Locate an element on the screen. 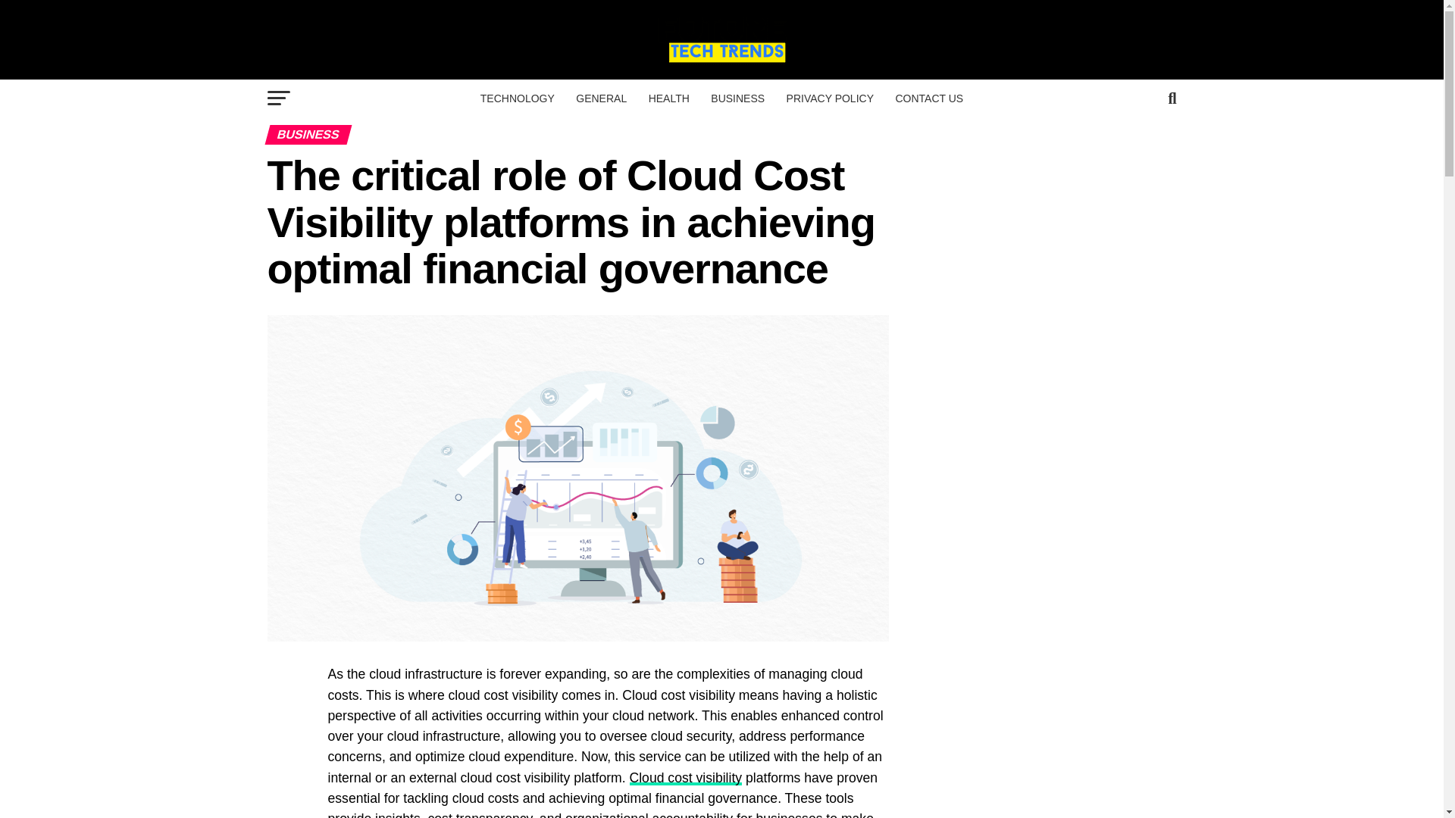  TECHNOLOGY is located at coordinates (518, 98).